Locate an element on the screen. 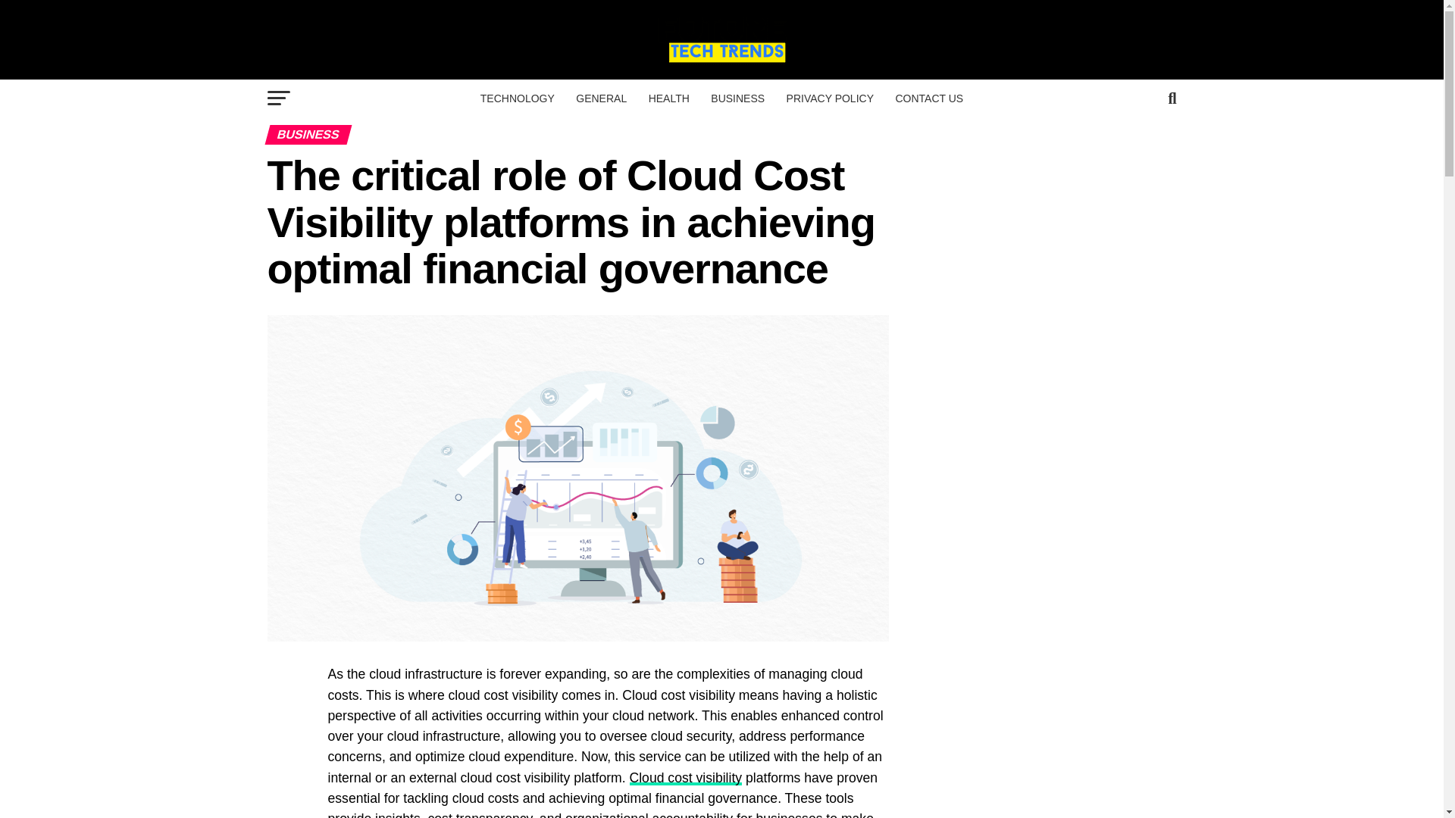  TECHNOLOGY is located at coordinates (518, 98).